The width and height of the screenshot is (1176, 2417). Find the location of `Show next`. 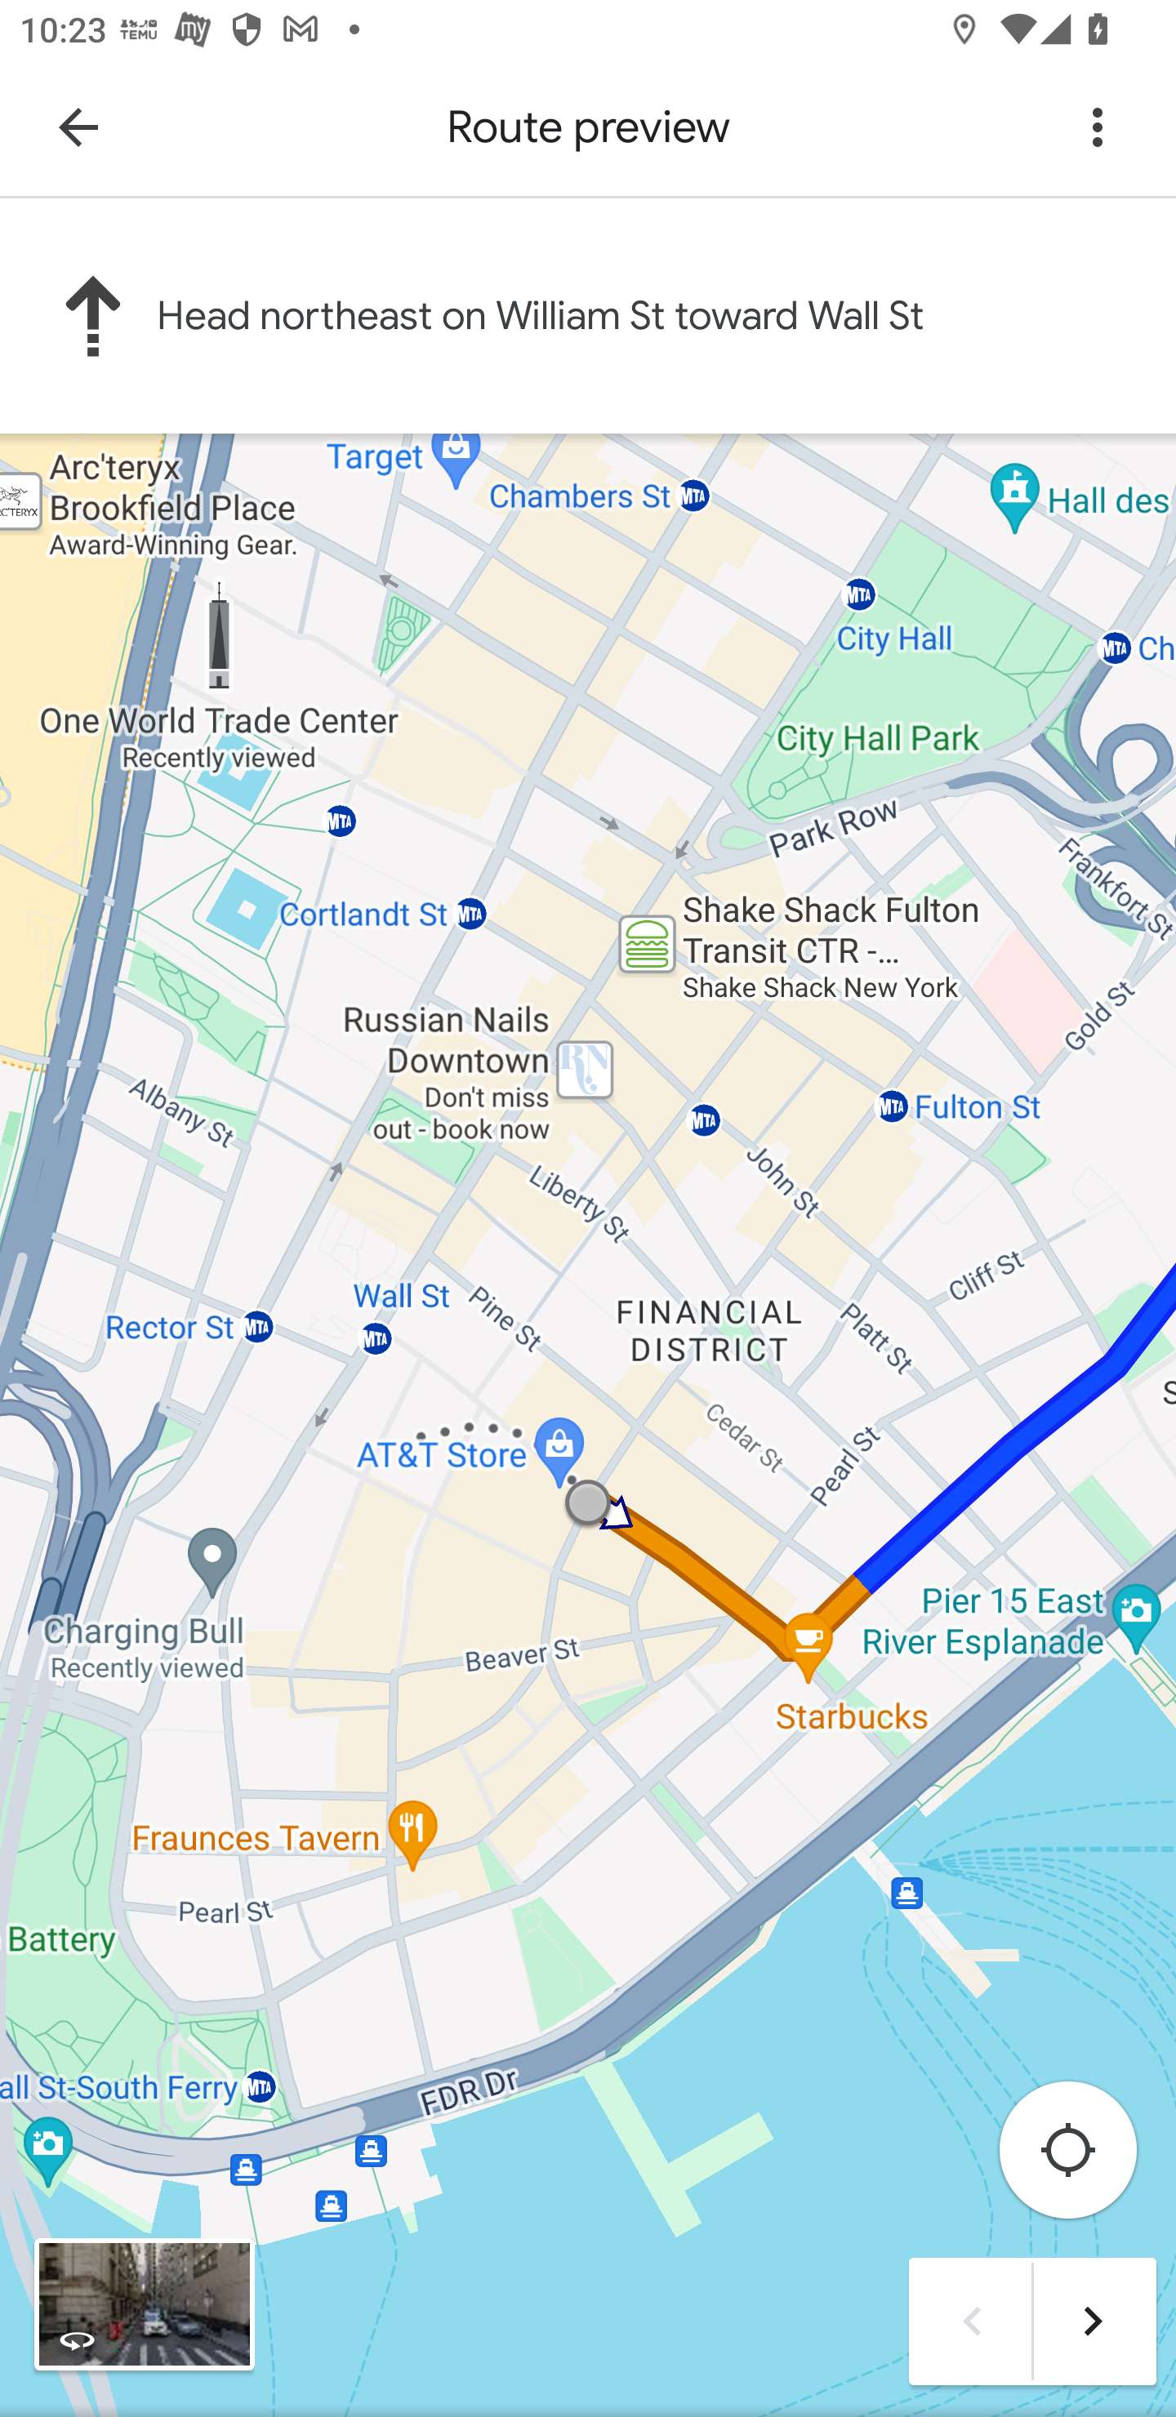

Show next is located at coordinates (1092, 2321).